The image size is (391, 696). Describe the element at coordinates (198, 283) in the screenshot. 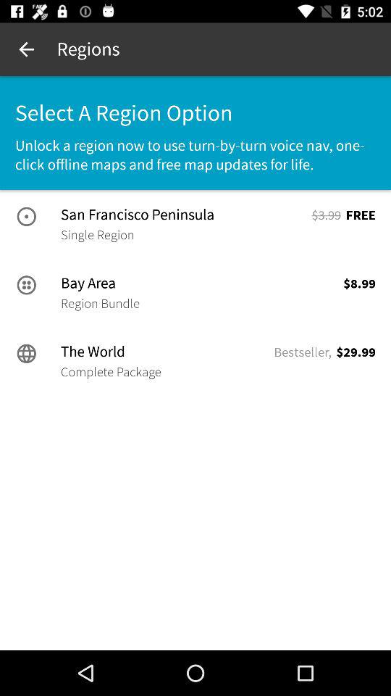

I see `launch item above the region bundle` at that location.